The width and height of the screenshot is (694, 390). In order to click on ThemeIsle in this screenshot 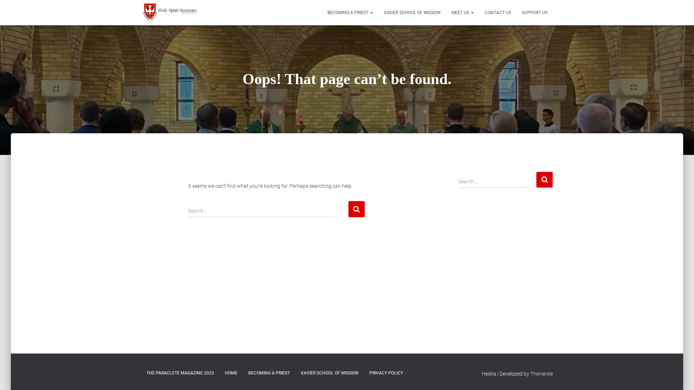, I will do `click(541, 374)`.